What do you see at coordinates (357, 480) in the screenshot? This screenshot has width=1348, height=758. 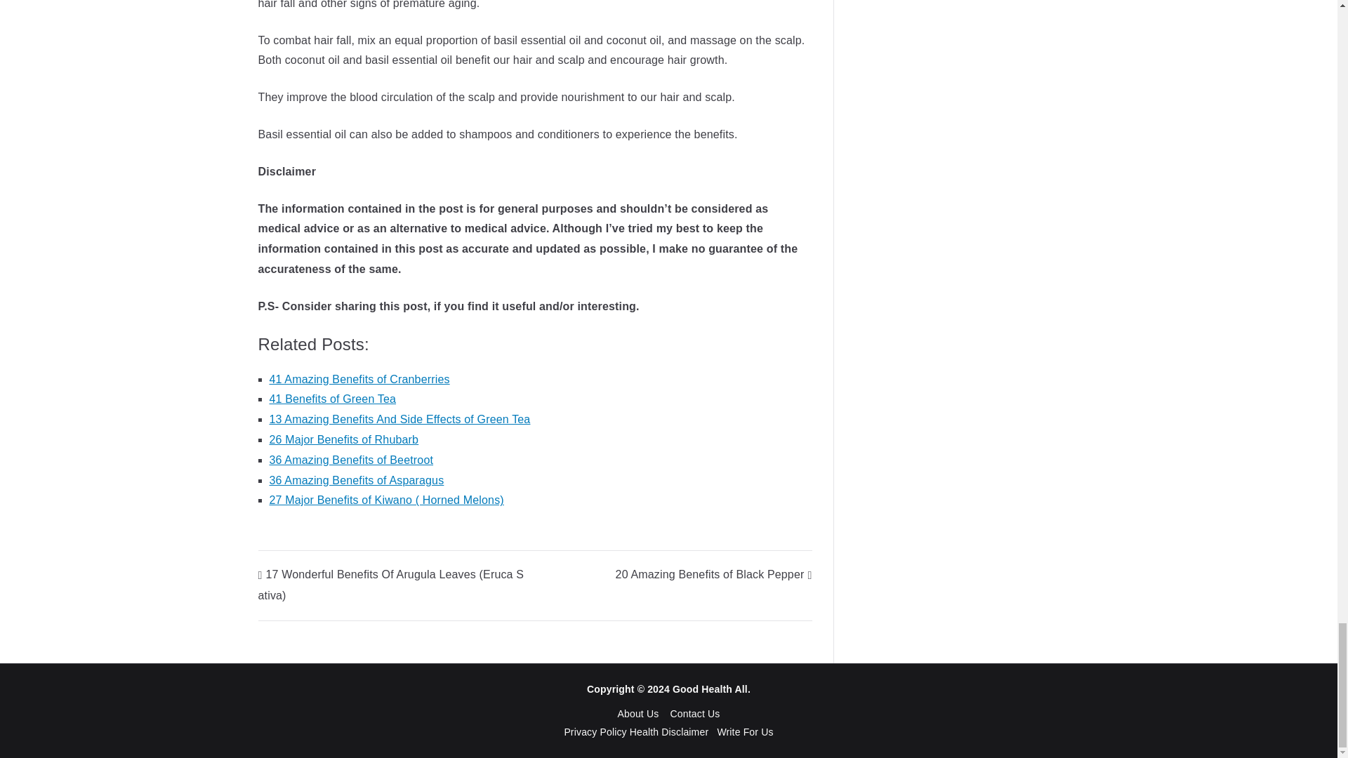 I see `36 Amazing Benefits of Asparagus` at bounding box center [357, 480].